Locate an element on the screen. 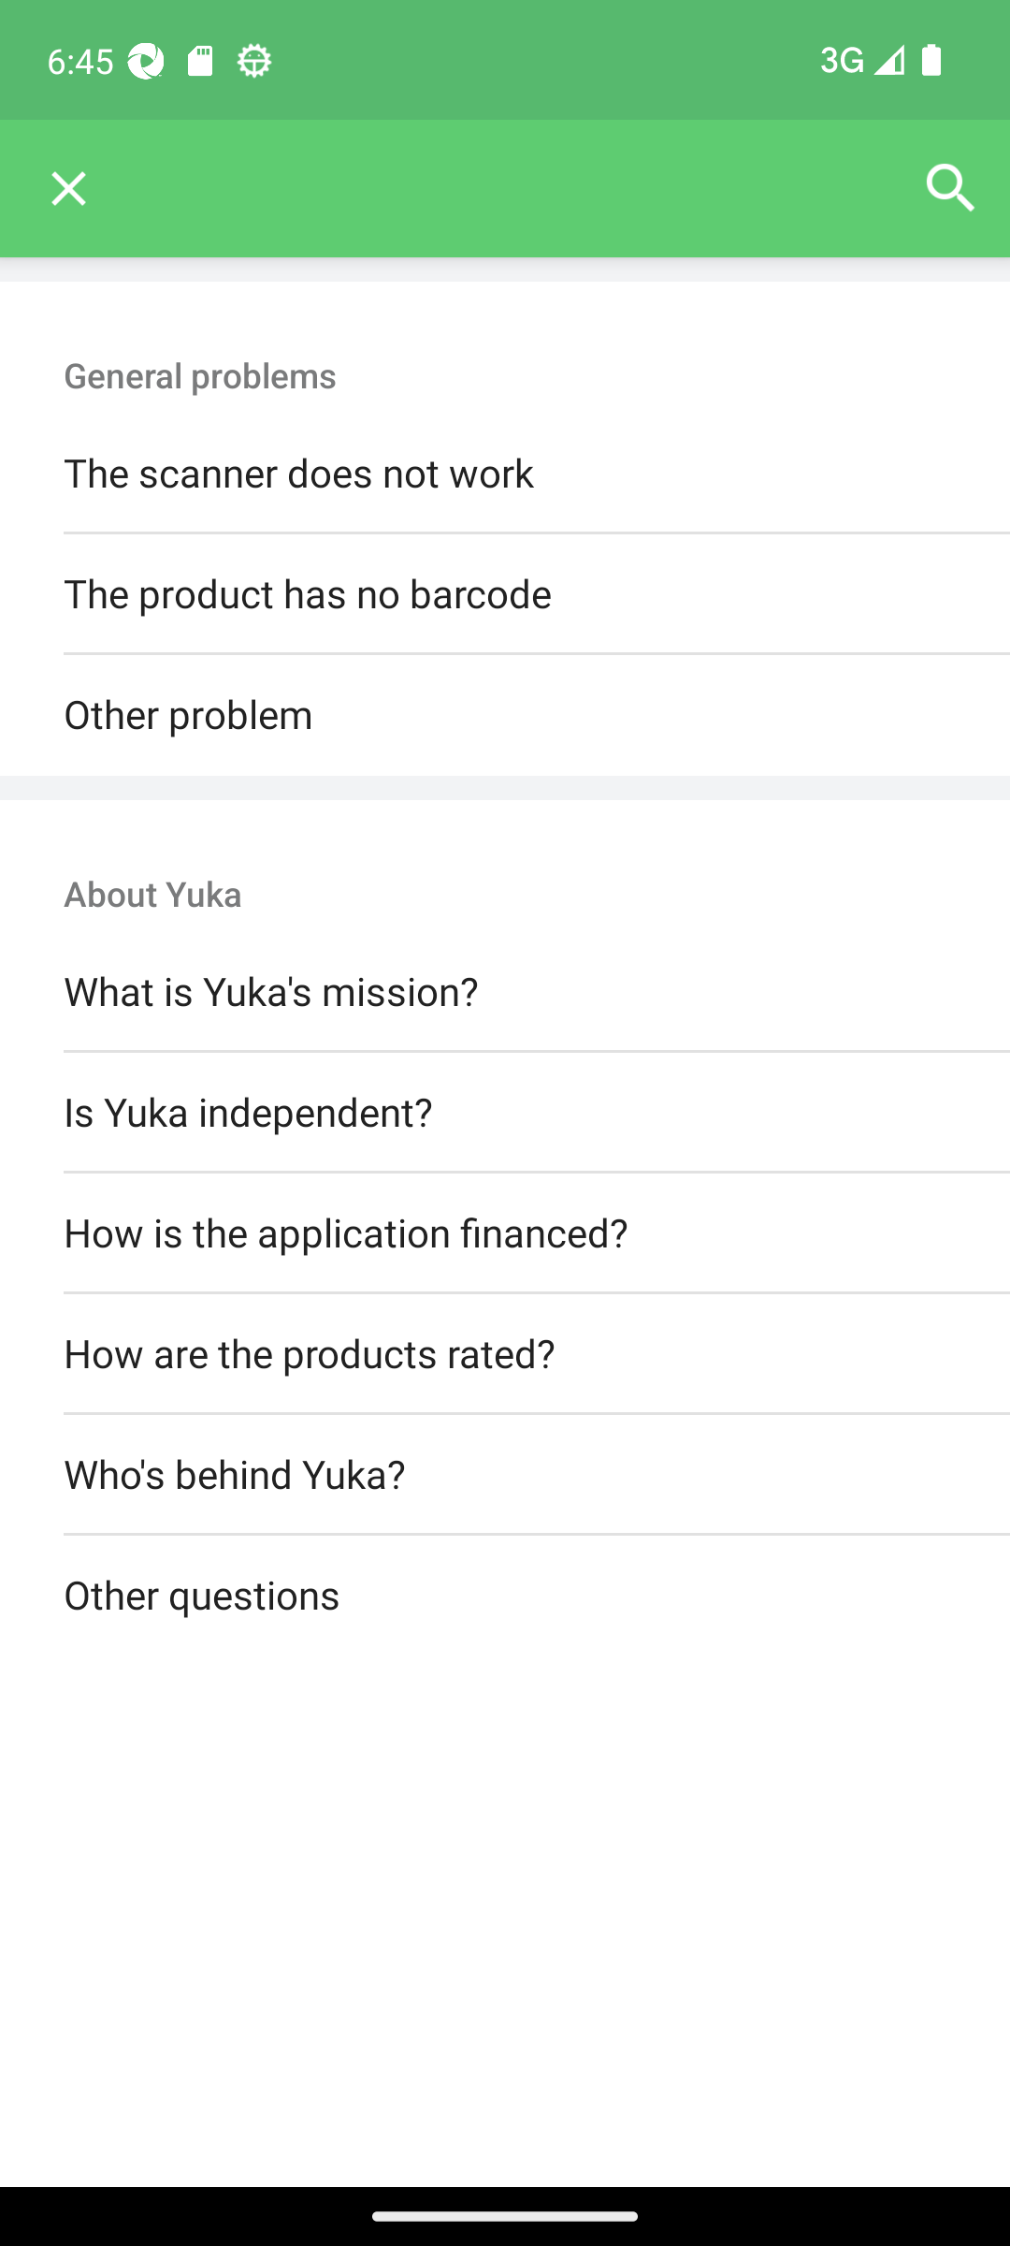 This screenshot has width=1010, height=2246. What is Yuka's mission? is located at coordinates (505, 992).